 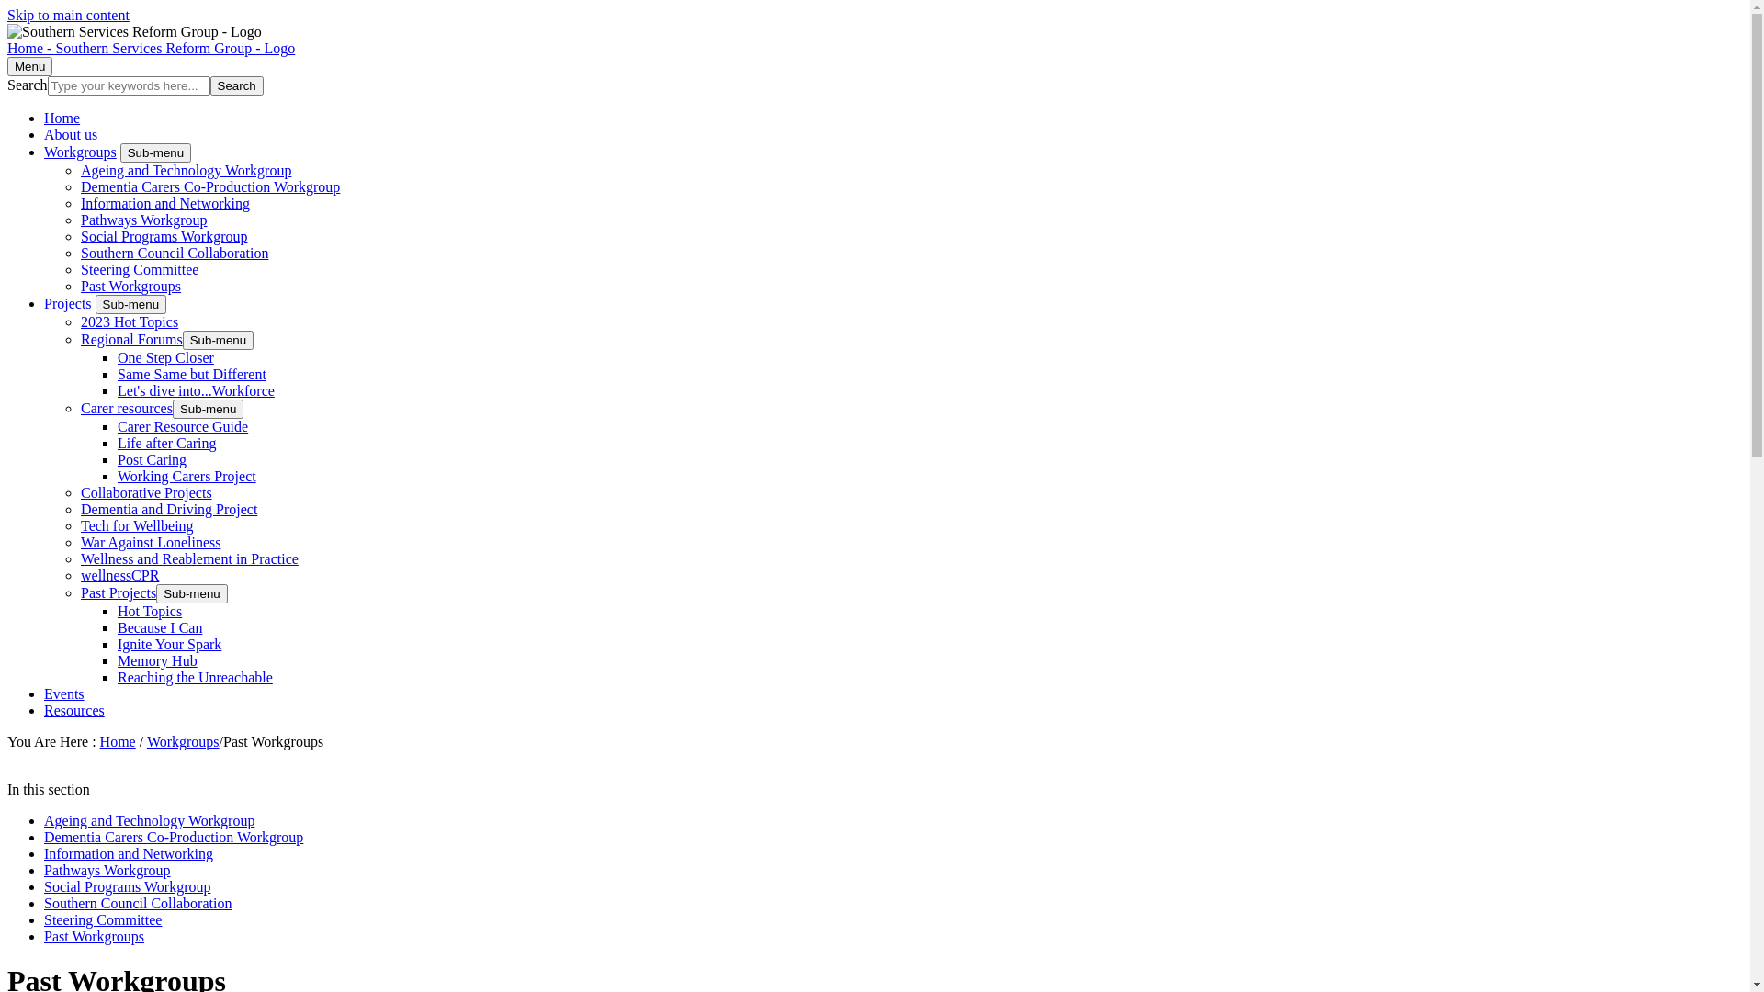 What do you see at coordinates (183, 426) in the screenshot?
I see `Carer Resource Guide` at bounding box center [183, 426].